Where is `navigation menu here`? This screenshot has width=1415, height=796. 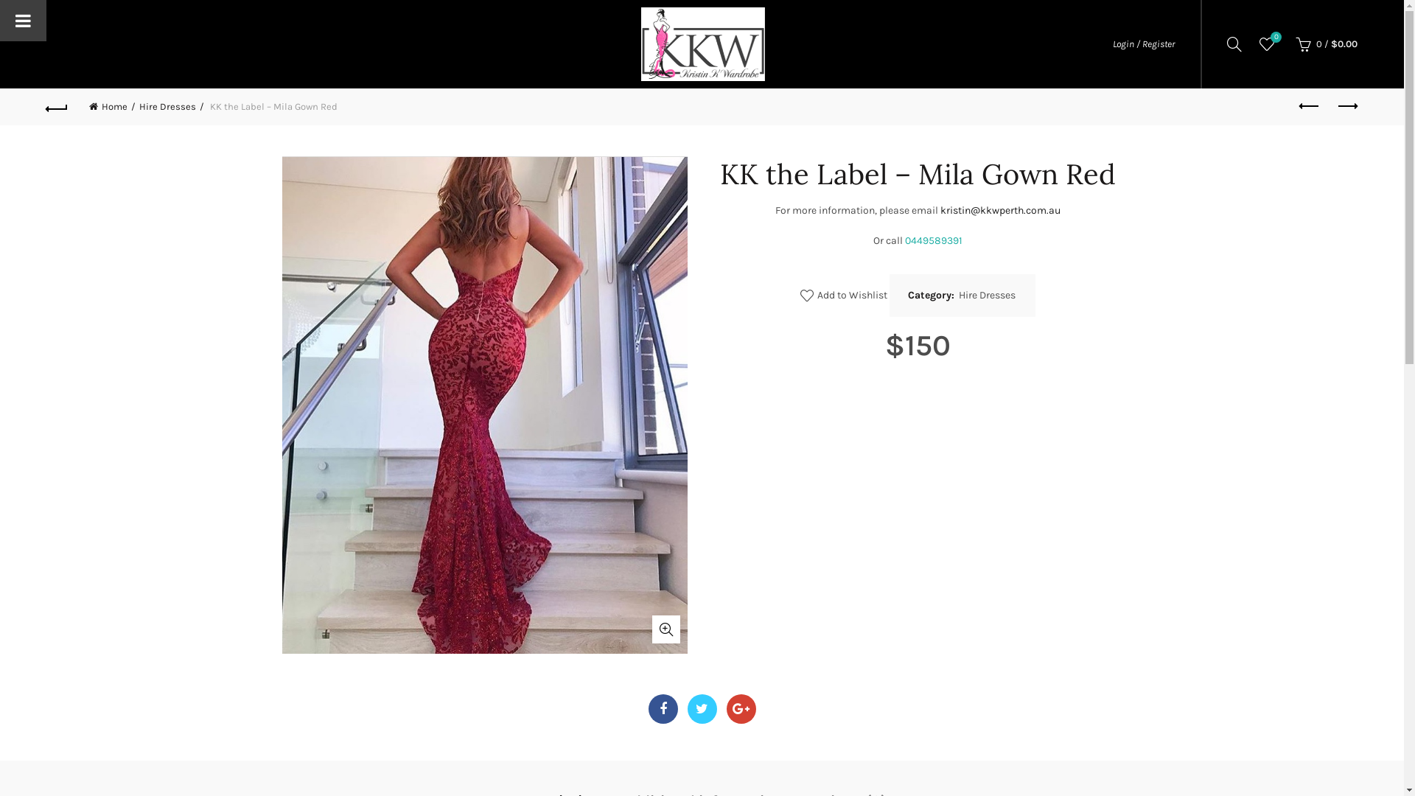
navigation menu here is located at coordinates (321, 43).